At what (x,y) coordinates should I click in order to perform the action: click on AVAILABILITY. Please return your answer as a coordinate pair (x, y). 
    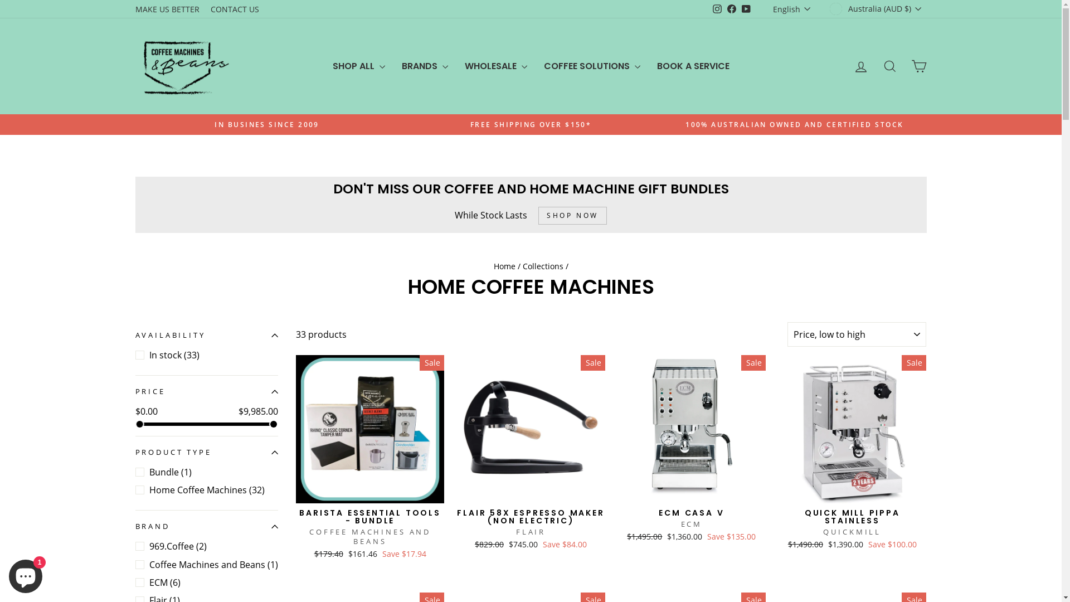
    Looking at the image, I should click on (206, 336).